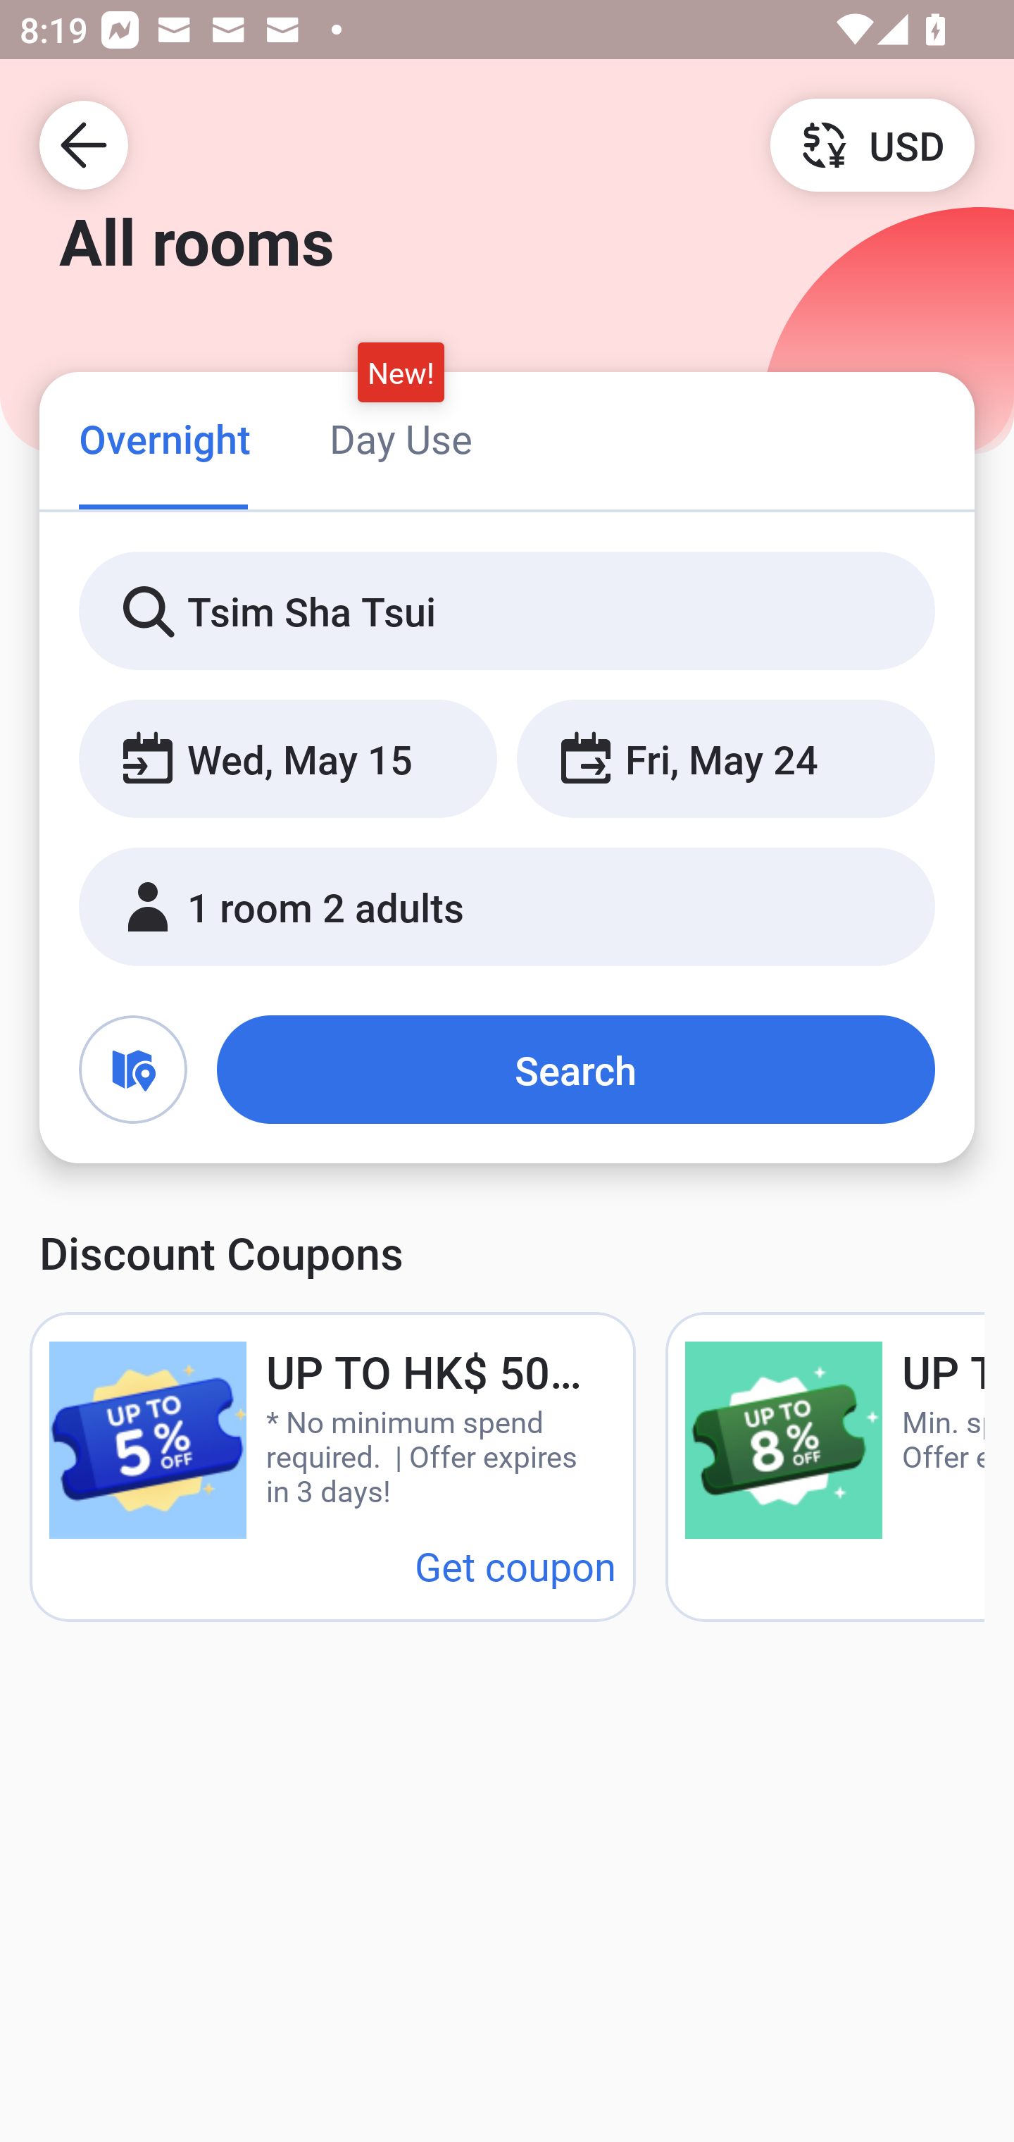  Describe the element at coordinates (507, 907) in the screenshot. I see `1 room 2 adults` at that location.